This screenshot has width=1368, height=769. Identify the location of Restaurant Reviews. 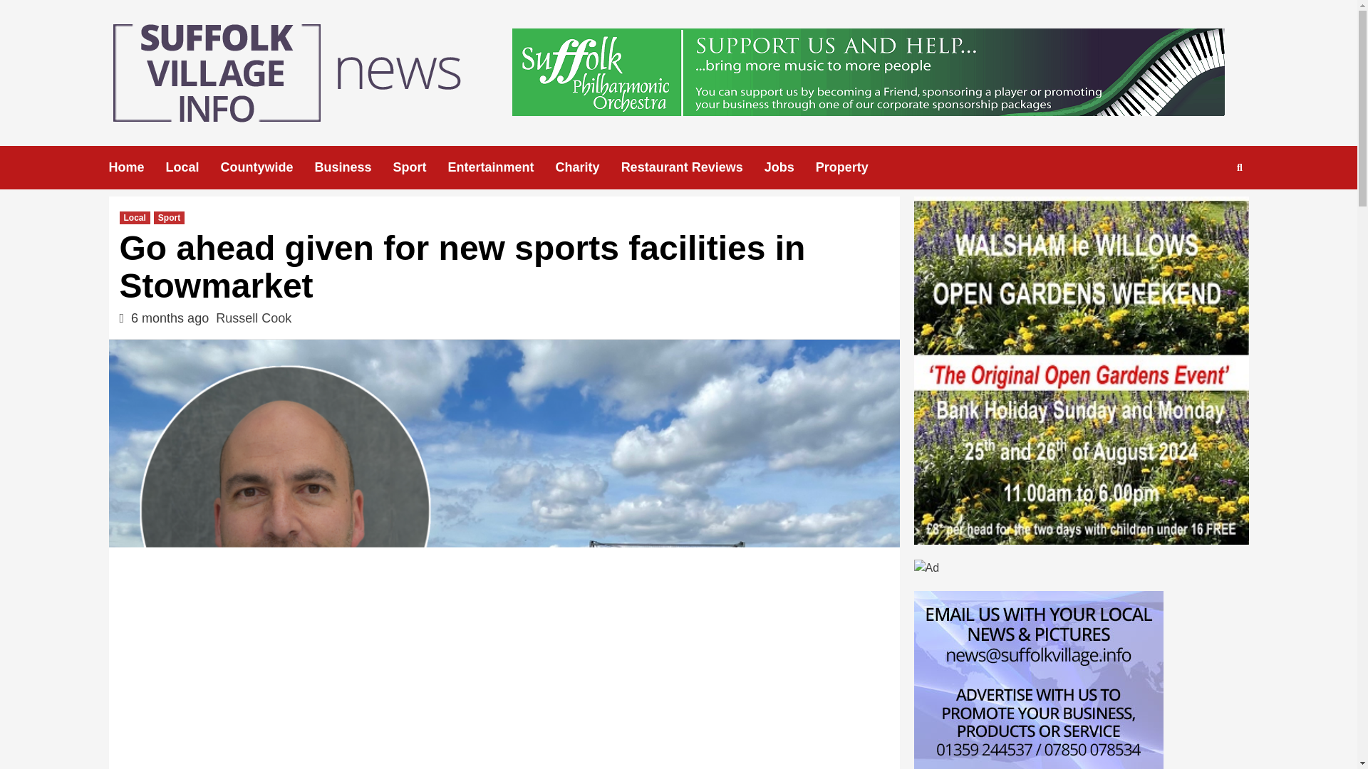
(693, 167).